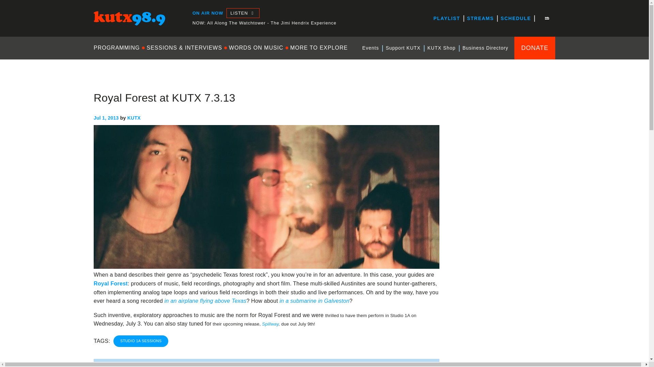 Image resolution: width=654 pixels, height=367 pixels. Describe the element at coordinates (446, 18) in the screenshot. I see `PLAYLIST` at that location.